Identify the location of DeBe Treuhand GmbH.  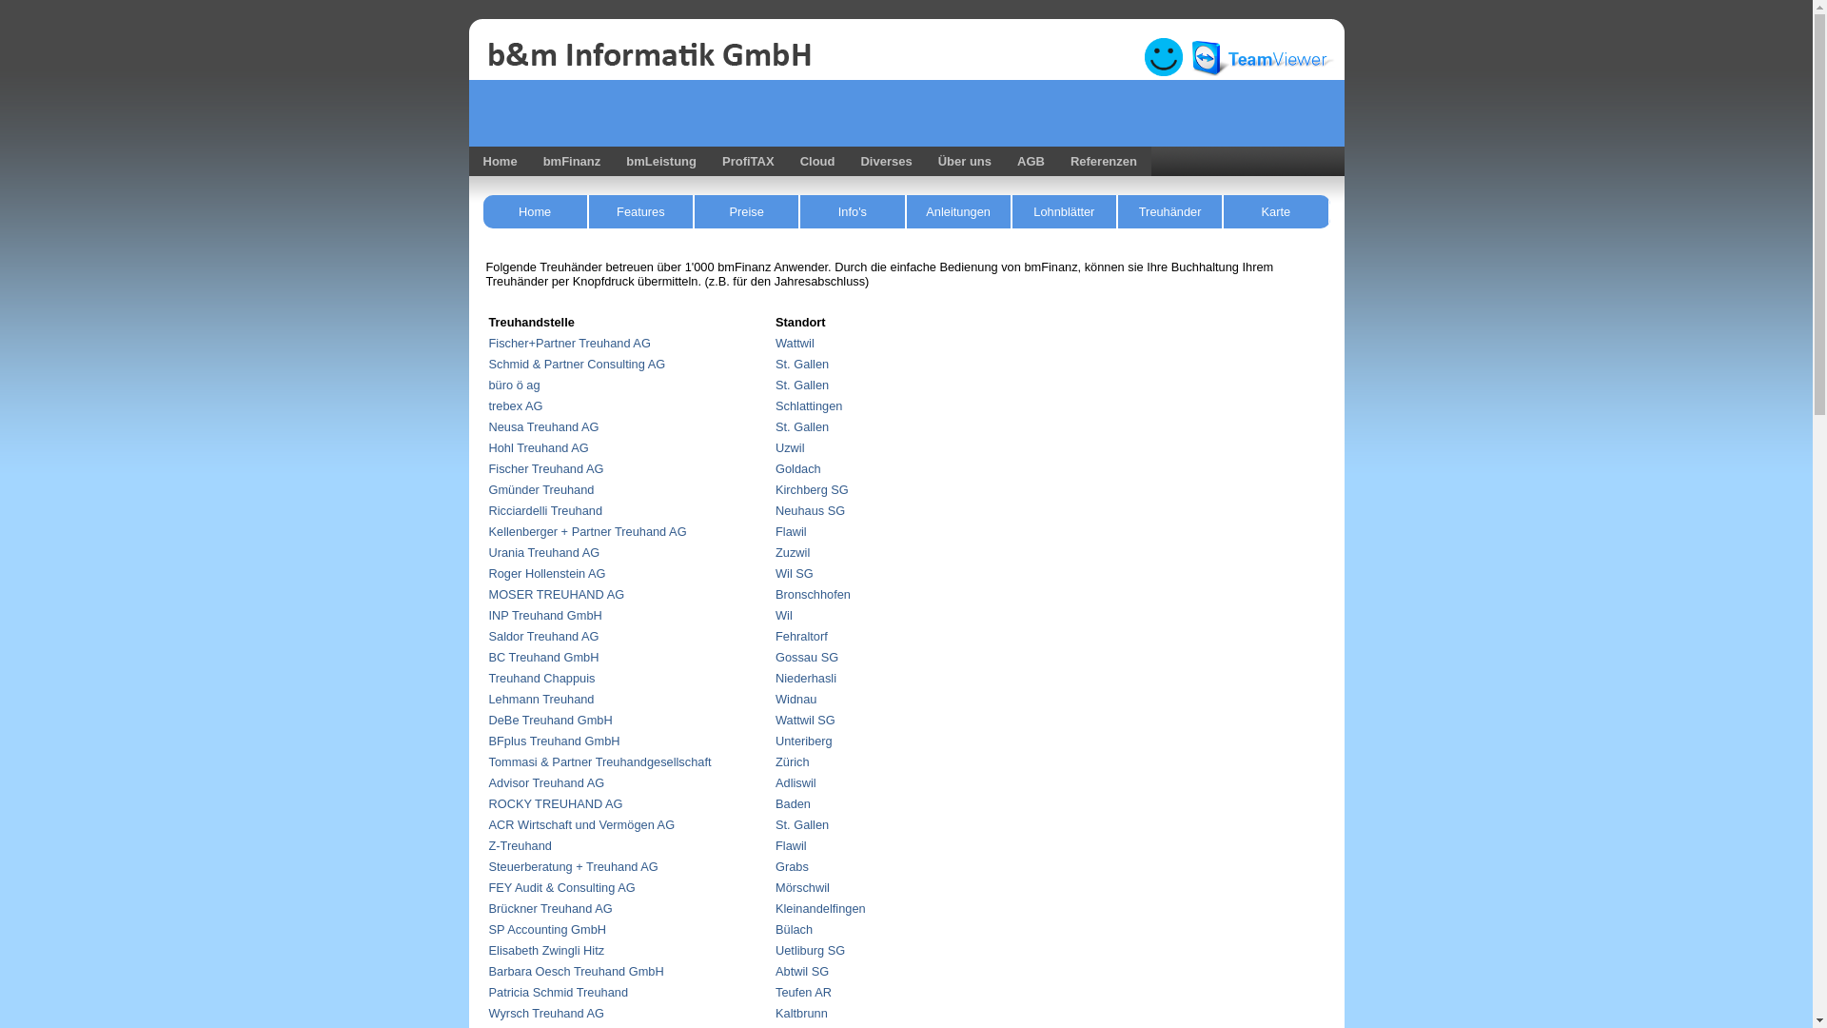
(551, 720).